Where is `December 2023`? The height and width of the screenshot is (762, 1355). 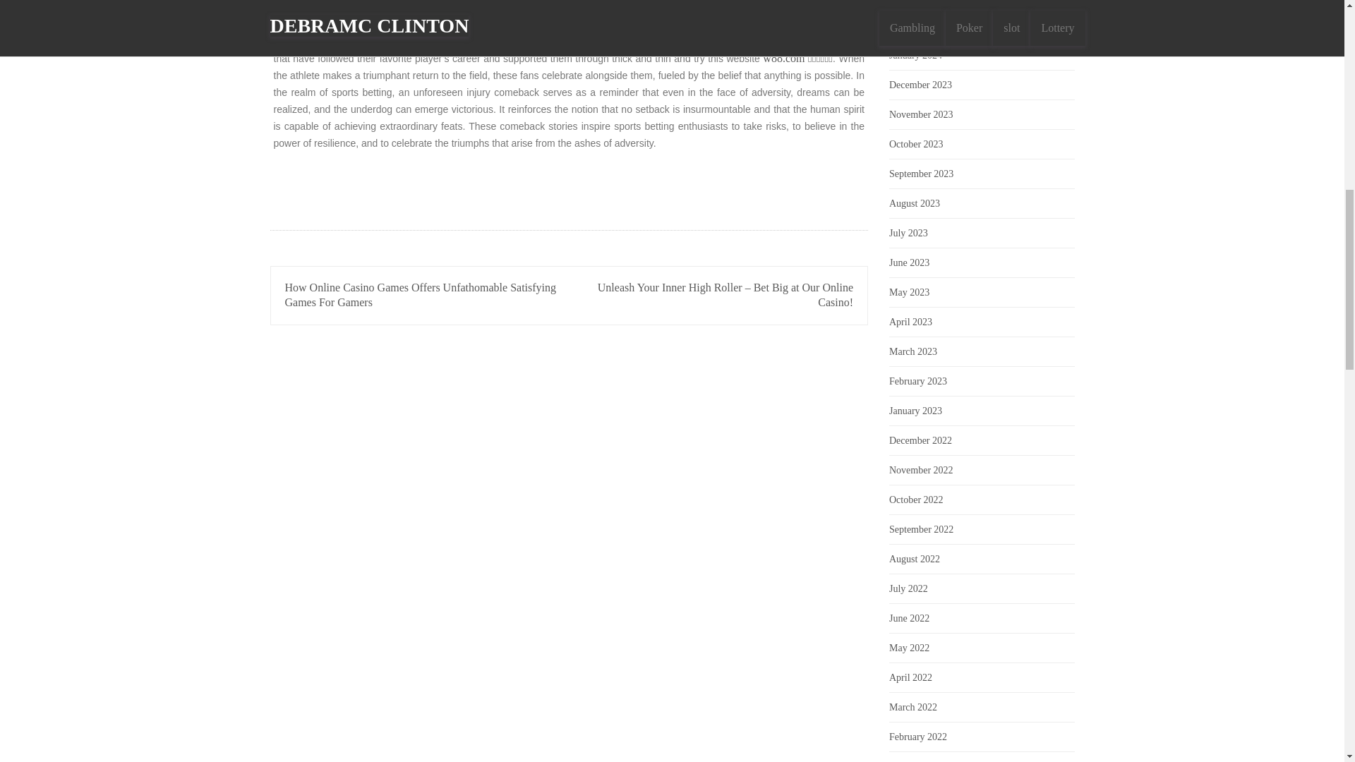
December 2023 is located at coordinates (920, 85).